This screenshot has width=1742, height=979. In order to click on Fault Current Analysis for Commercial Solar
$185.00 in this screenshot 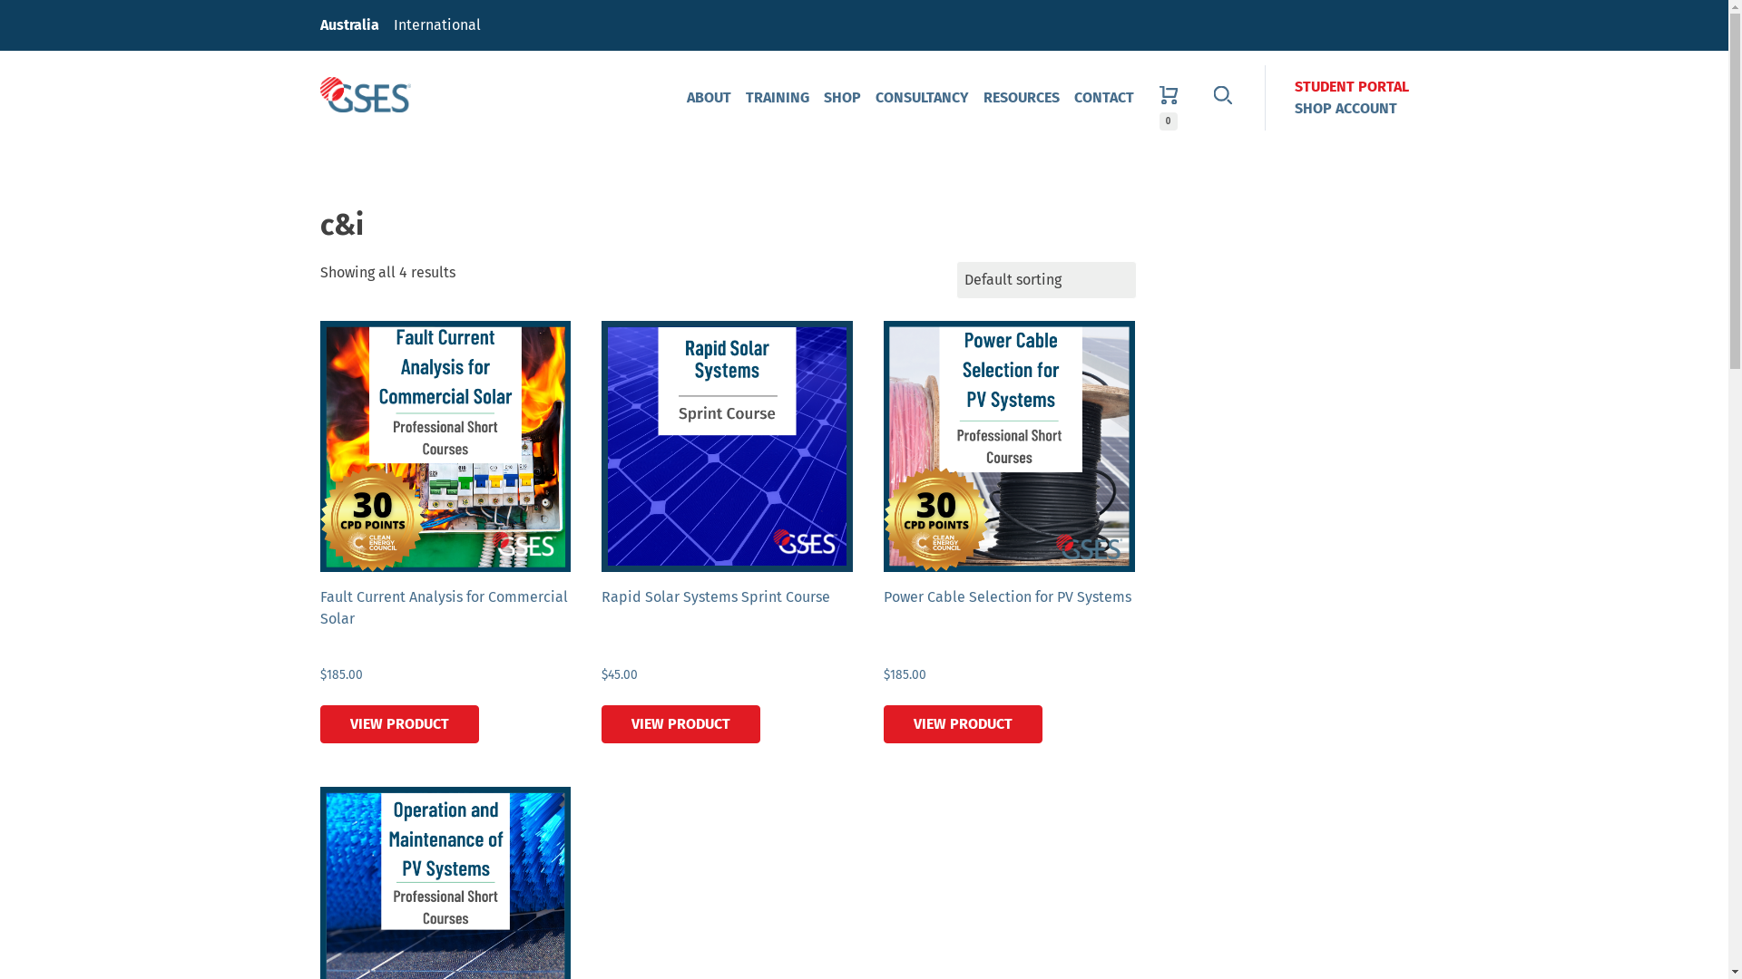, I will do `click(445, 527)`.